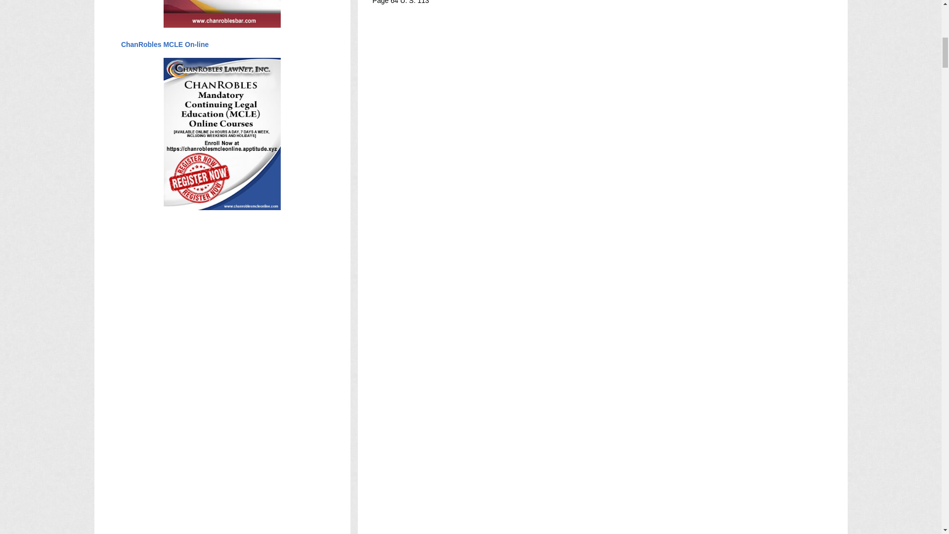 The height and width of the screenshot is (534, 949). I want to click on Advertisement, so click(553, 146).